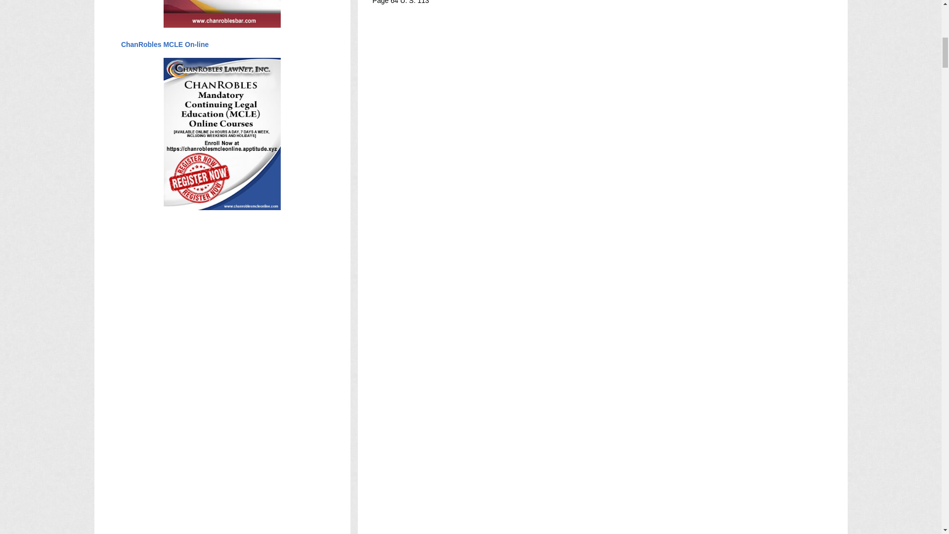 The height and width of the screenshot is (534, 949). I want to click on Advertisement, so click(553, 146).